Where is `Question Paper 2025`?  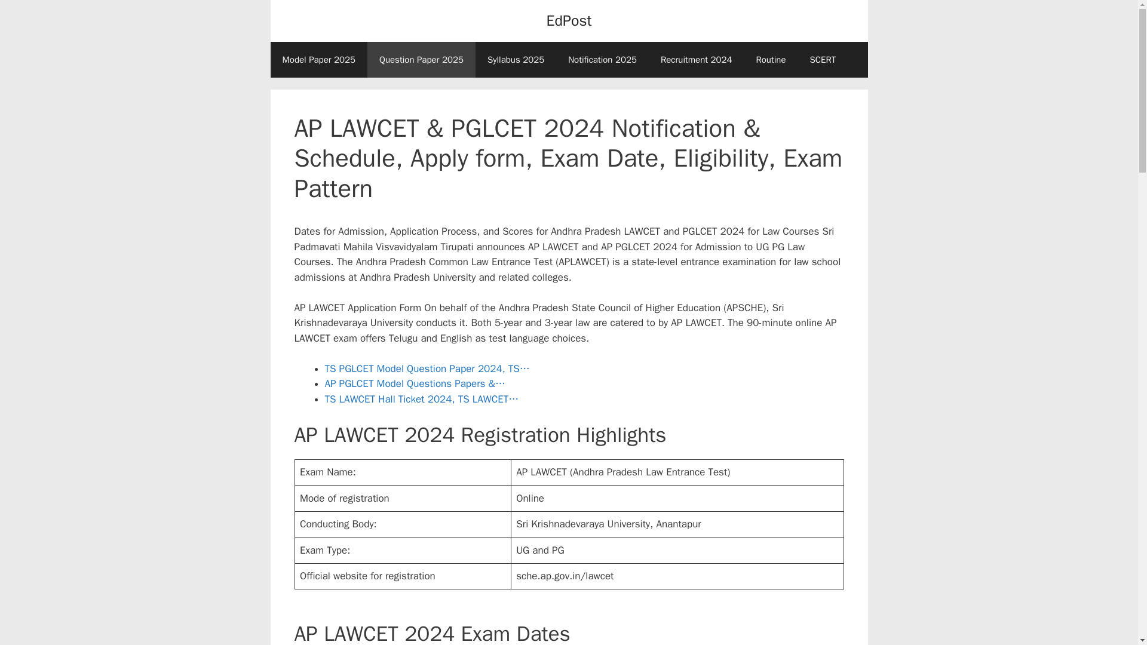
Question Paper 2025 is located at coordinates (421, 60).